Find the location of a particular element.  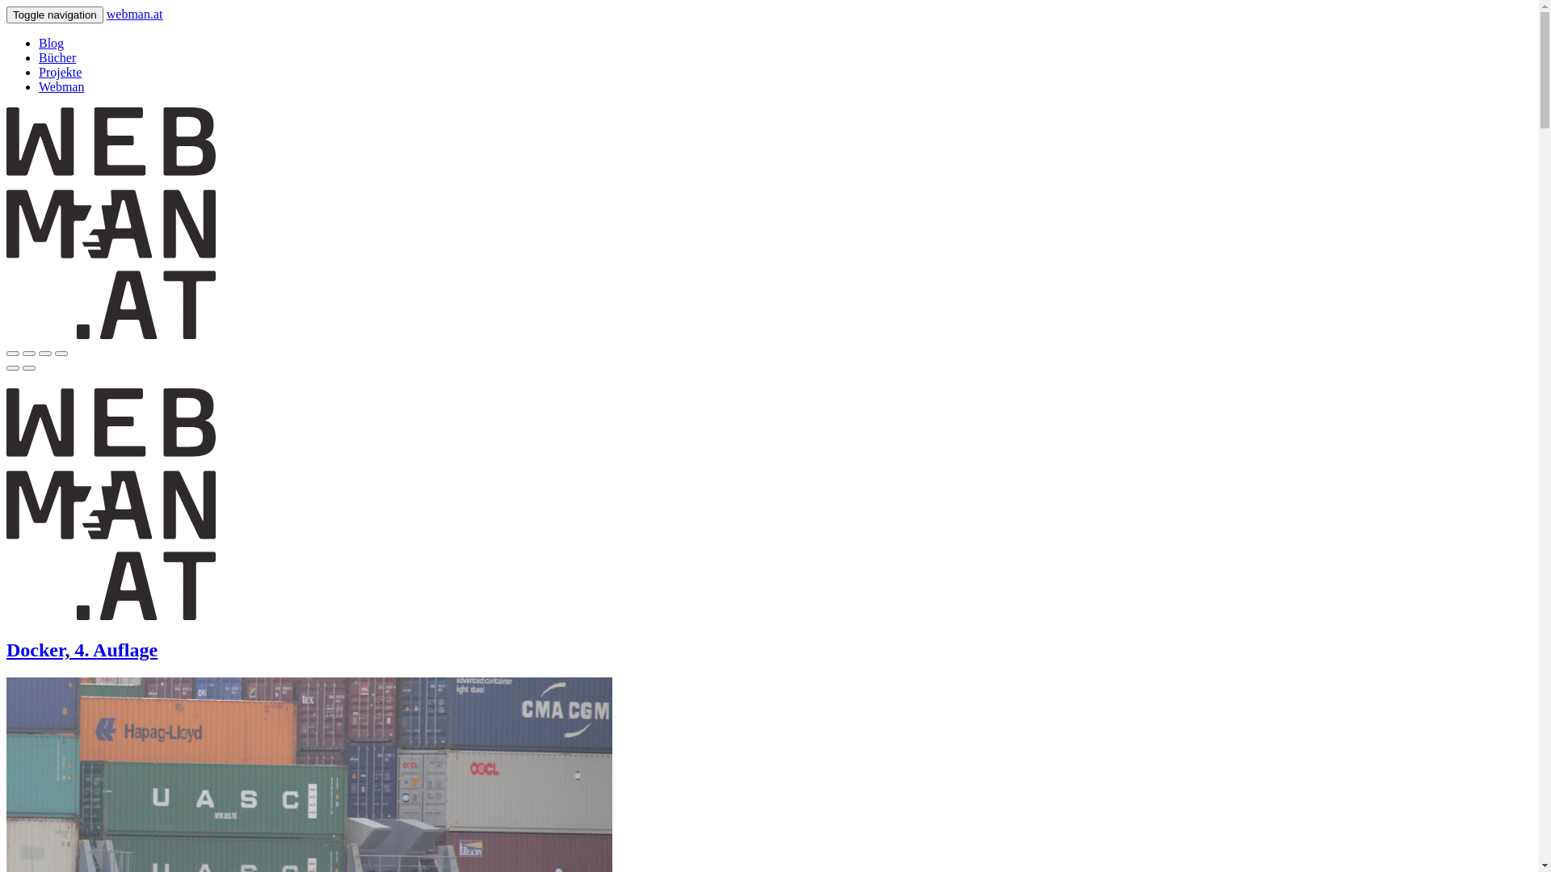

Zoom in/out is located at coordinates (61, 354).